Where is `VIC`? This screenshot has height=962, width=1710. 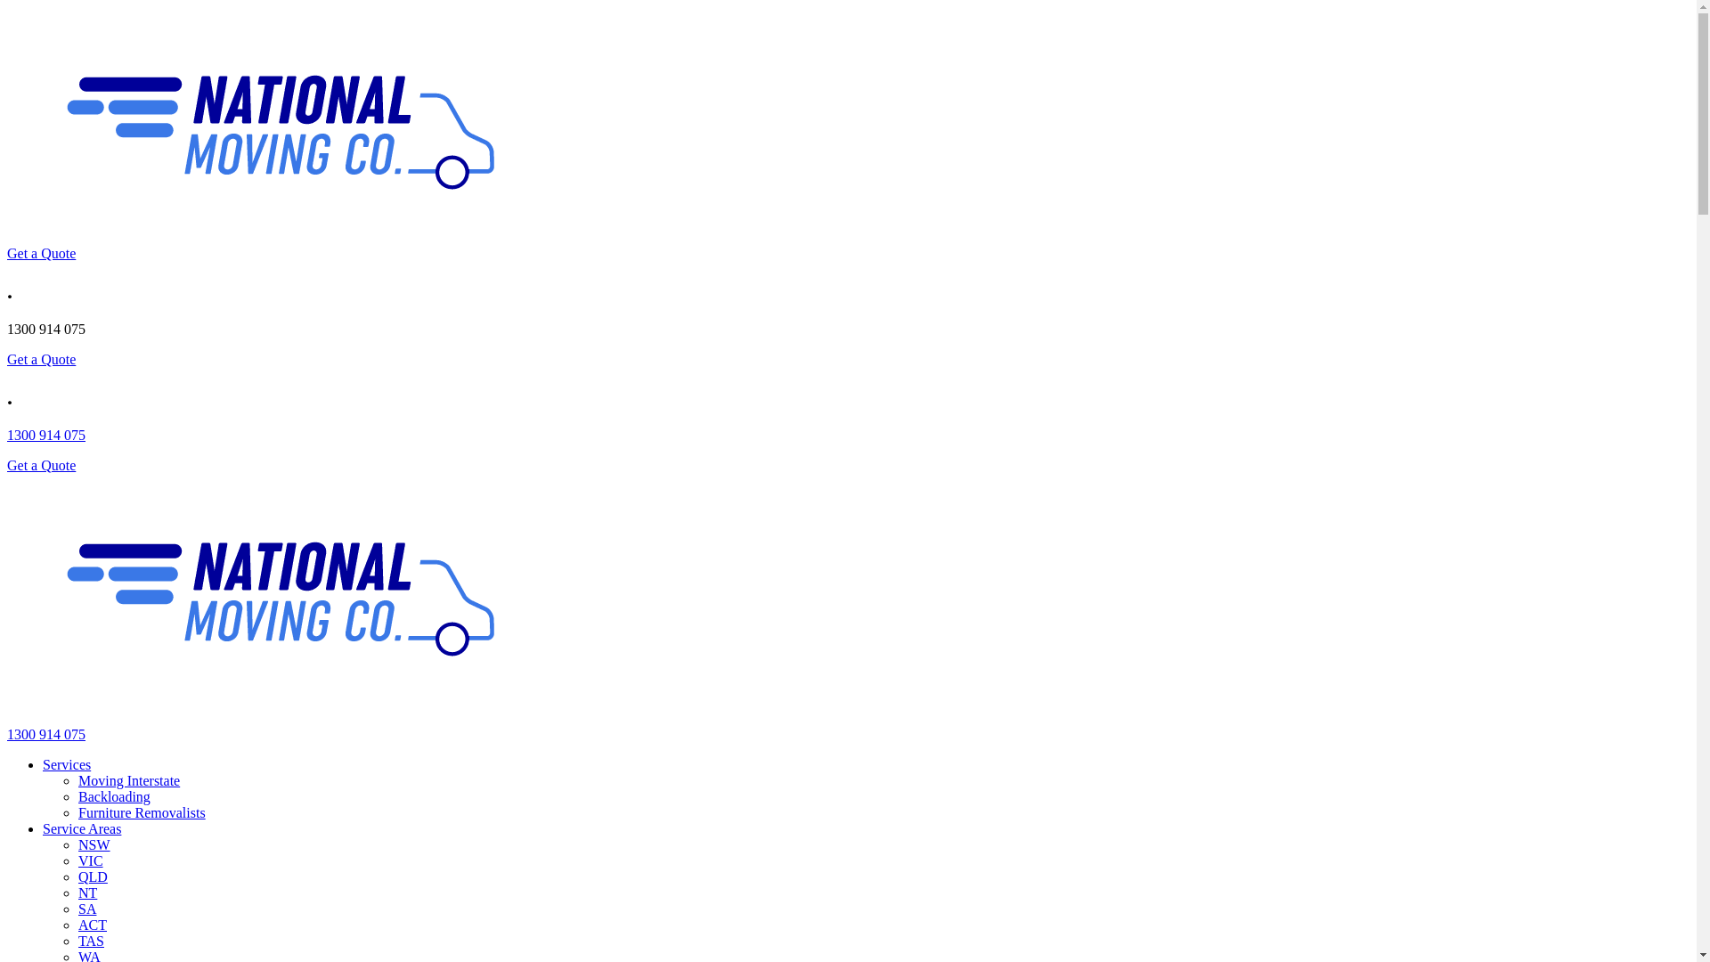 VIC is located at coordinates (91, 860).